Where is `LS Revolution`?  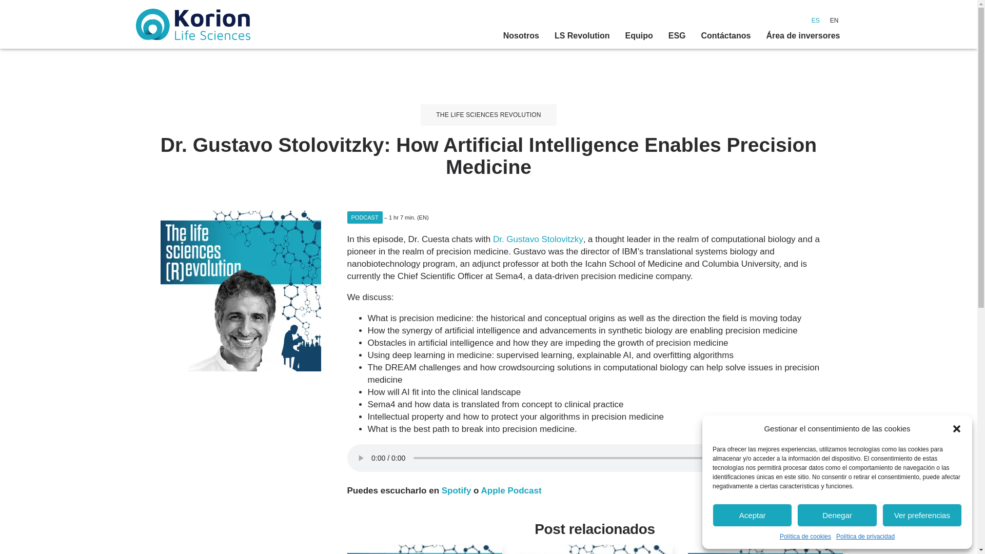
LS Revolution is located at coordinates (582, 36).